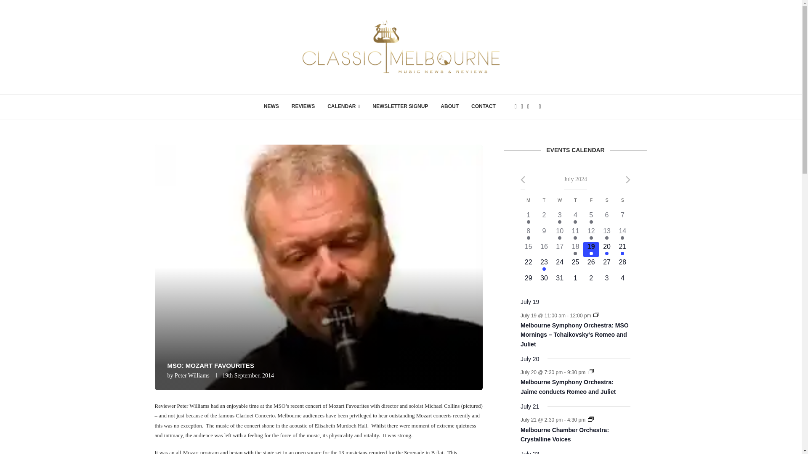 The height and width of the screenshot is (454, 808). What do you see at coordinates (192, 375) in the screenshot?
I see `Has events` at bounding box center [192, 375].